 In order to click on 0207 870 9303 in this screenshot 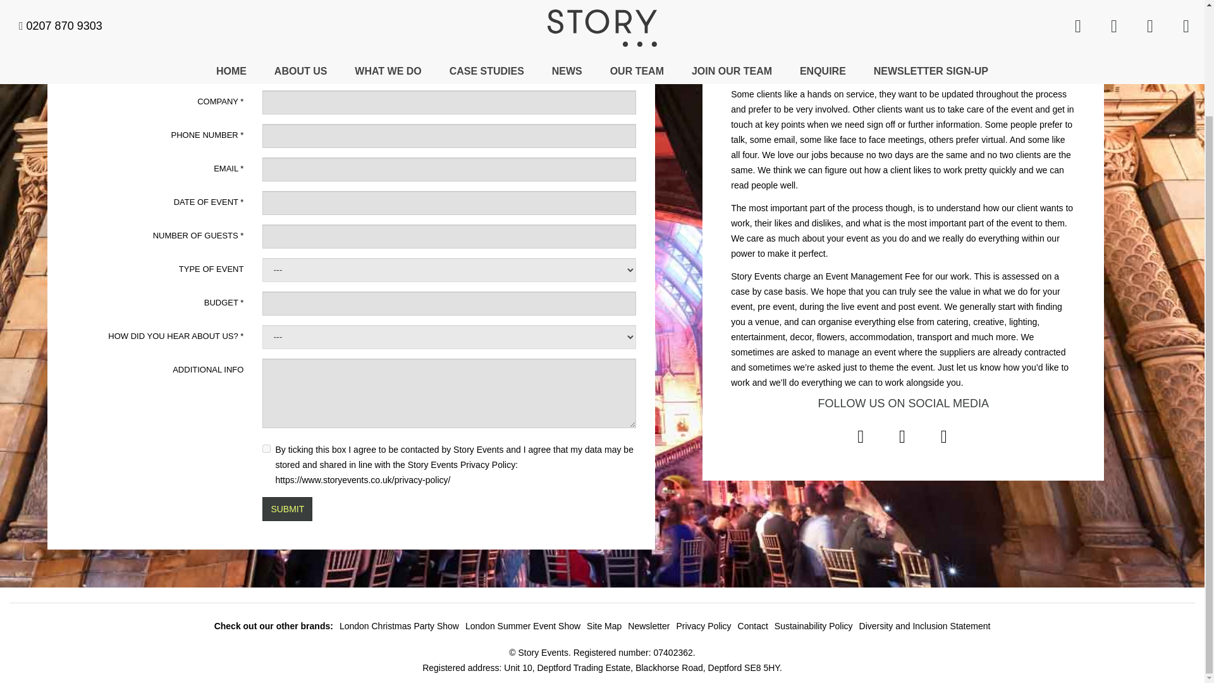, I will do `click(561, 42)`.